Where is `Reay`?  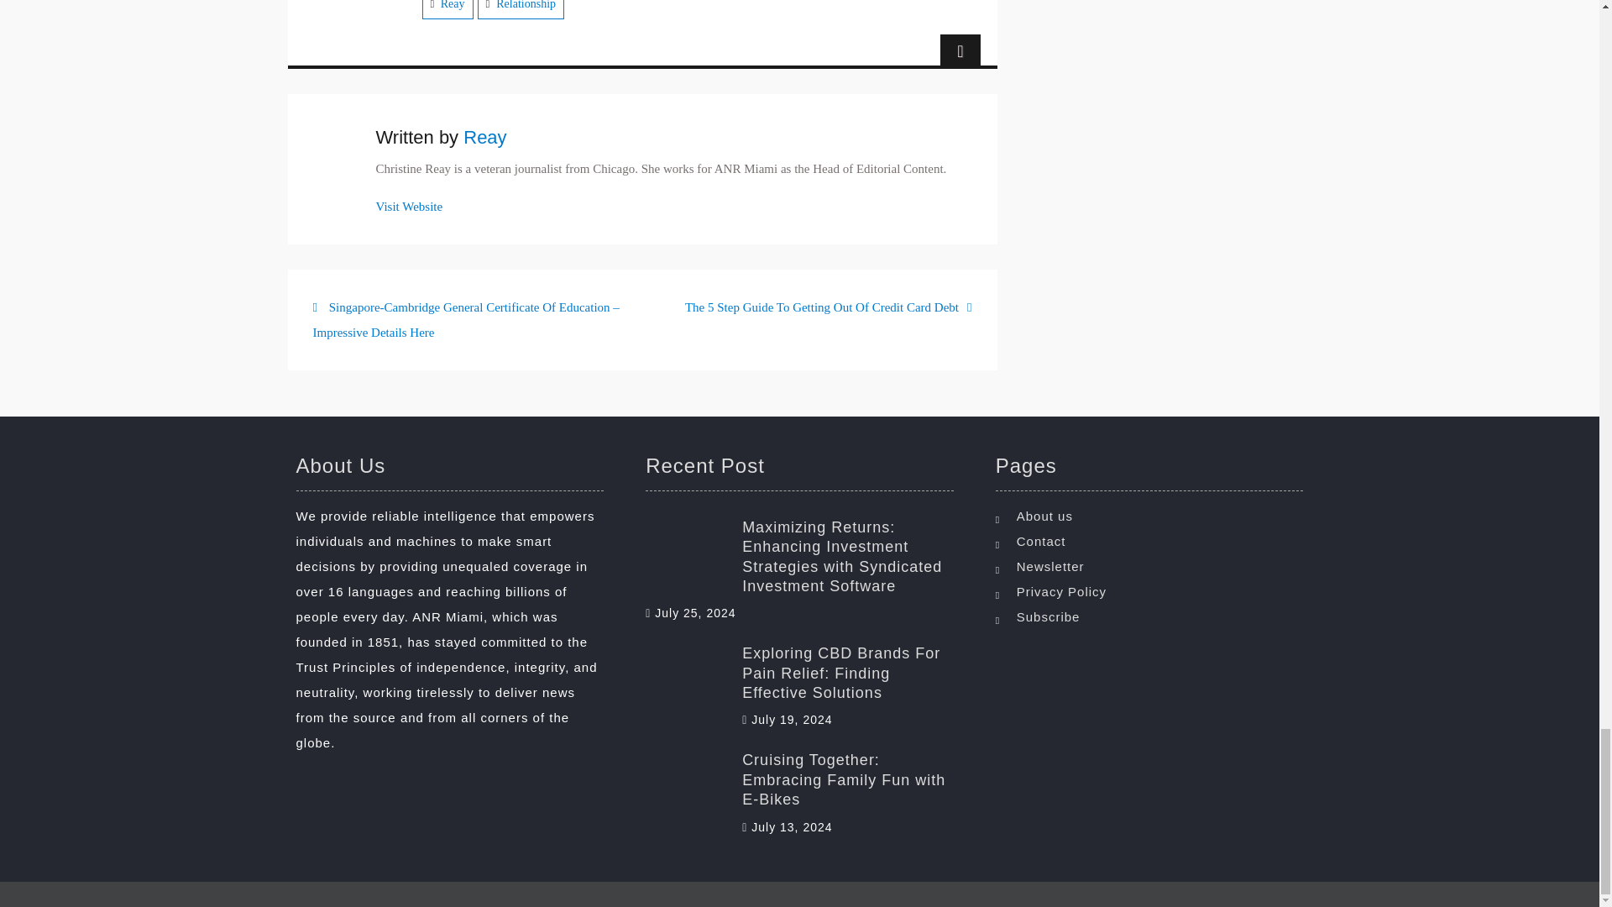 Reay is located at coordinates (484, 138).